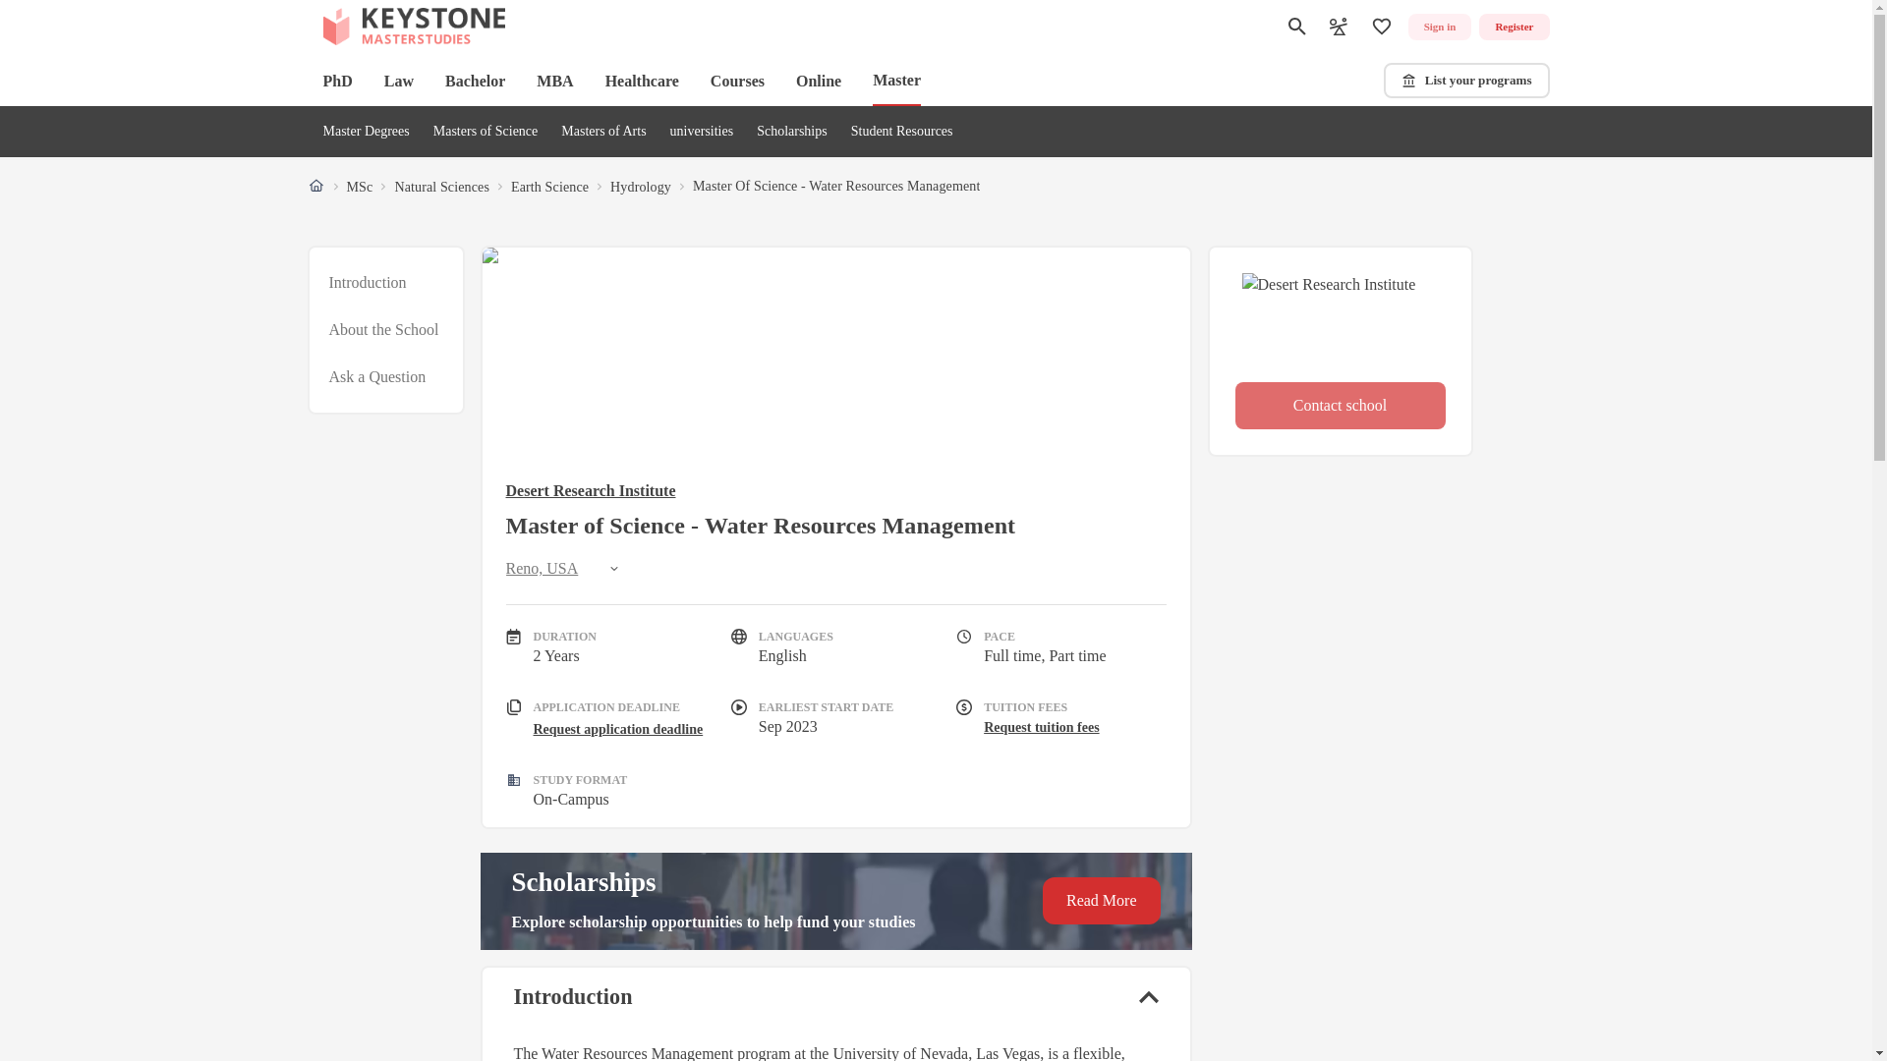 This screenshot has height=1061, width=1887. What do you see at coordinates (441, 187) in the screenshot?
I see `Natural Sciences` at bounding box center [441, 187].